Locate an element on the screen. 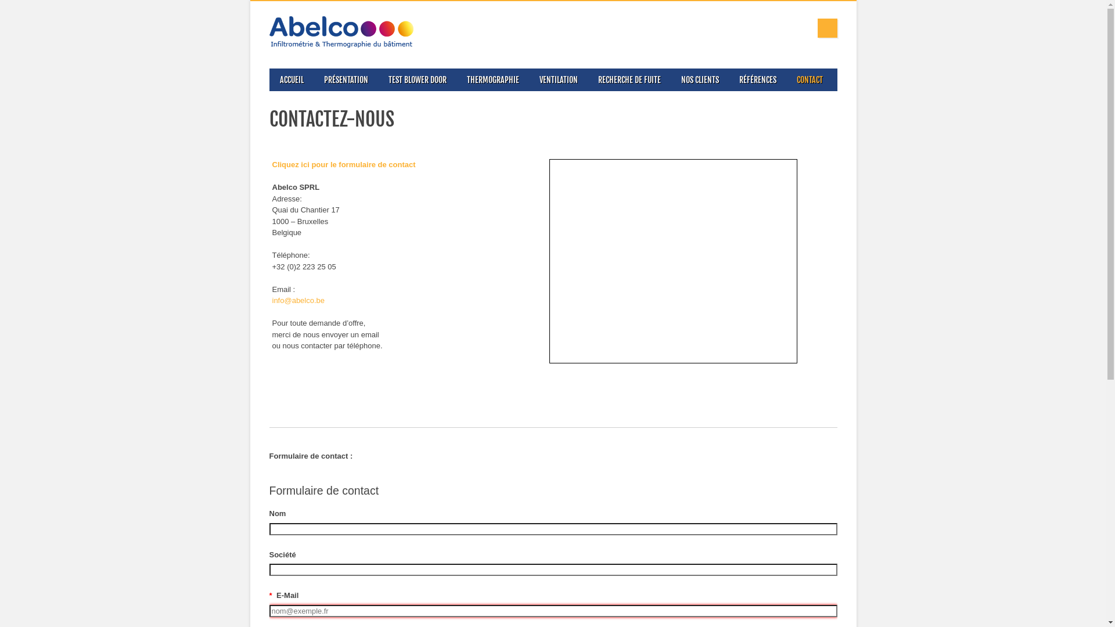 This screenshot has width=1115, height=627. info@abelco.be is located at coordinates (298, 301).